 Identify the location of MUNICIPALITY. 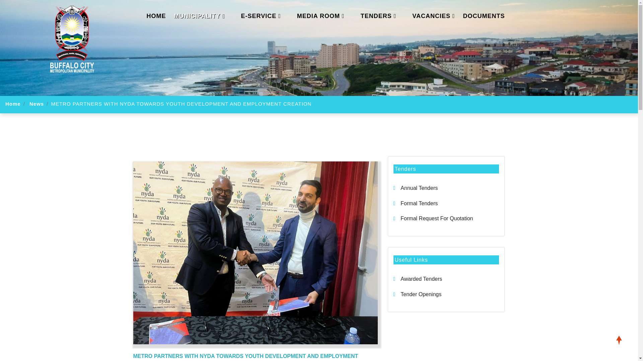
(200, 16).